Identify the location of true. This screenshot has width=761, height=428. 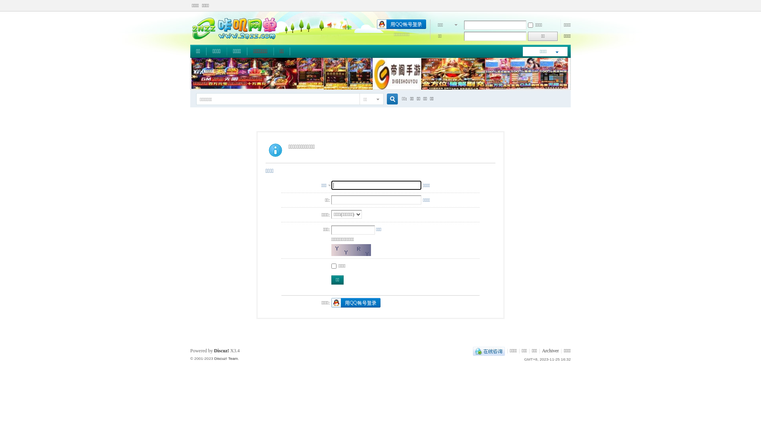
(389, 99).